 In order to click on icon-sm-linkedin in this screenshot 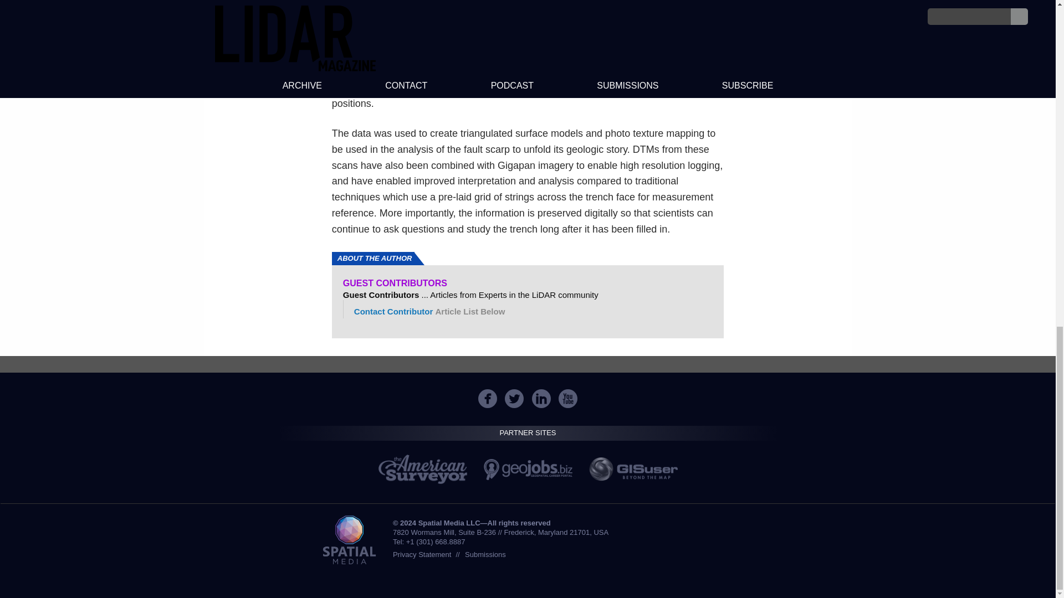, I will do `click(541, 399)`.